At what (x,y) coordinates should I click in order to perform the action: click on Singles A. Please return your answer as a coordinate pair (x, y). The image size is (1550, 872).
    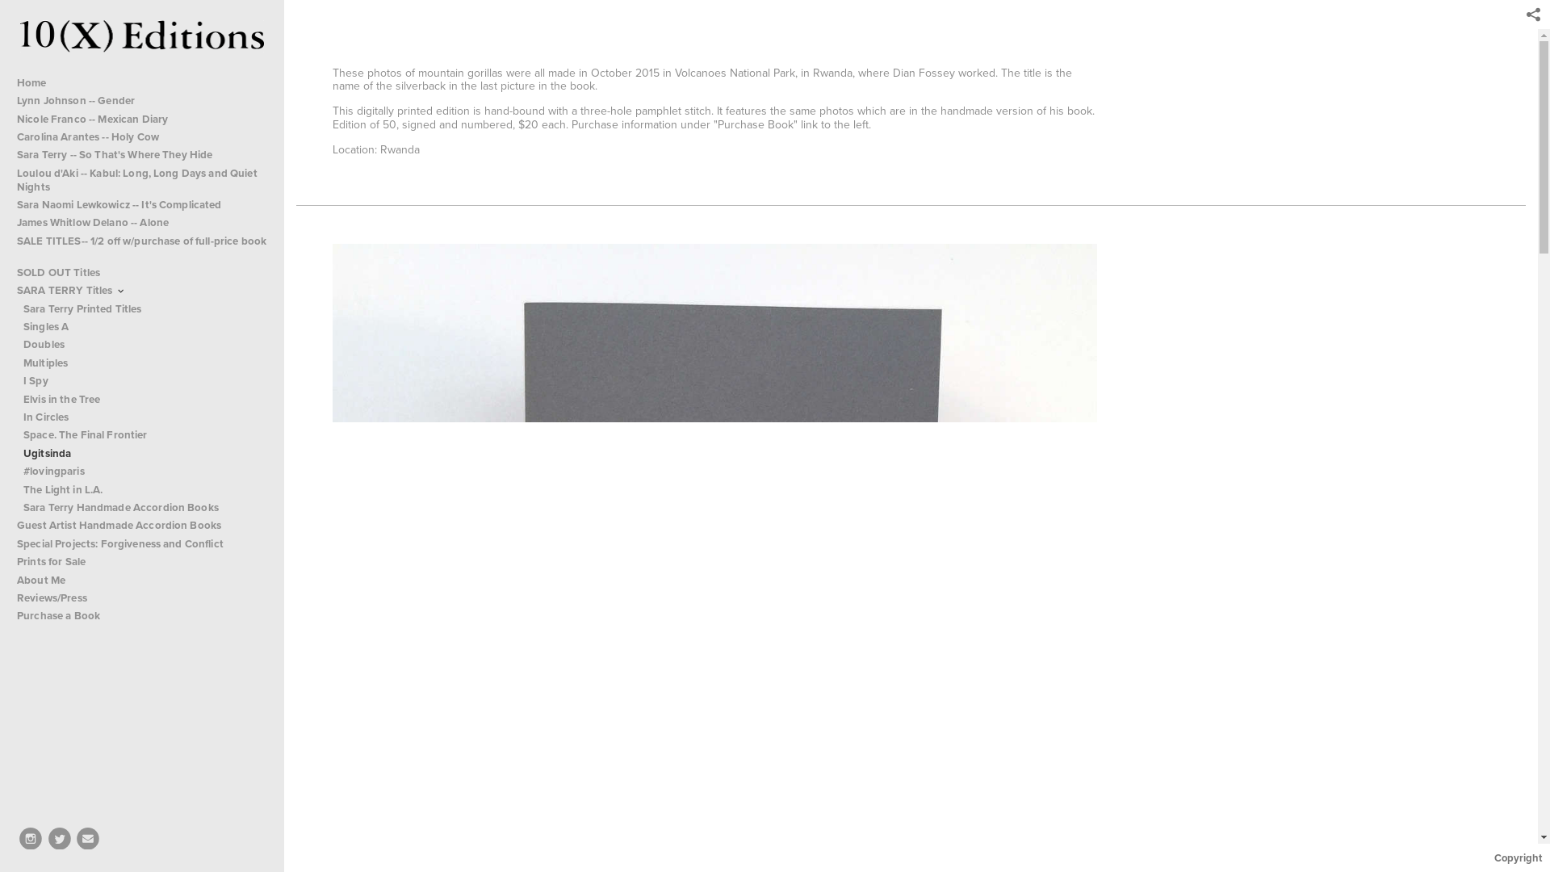
    Looking at the image, I should click on (145, 327).